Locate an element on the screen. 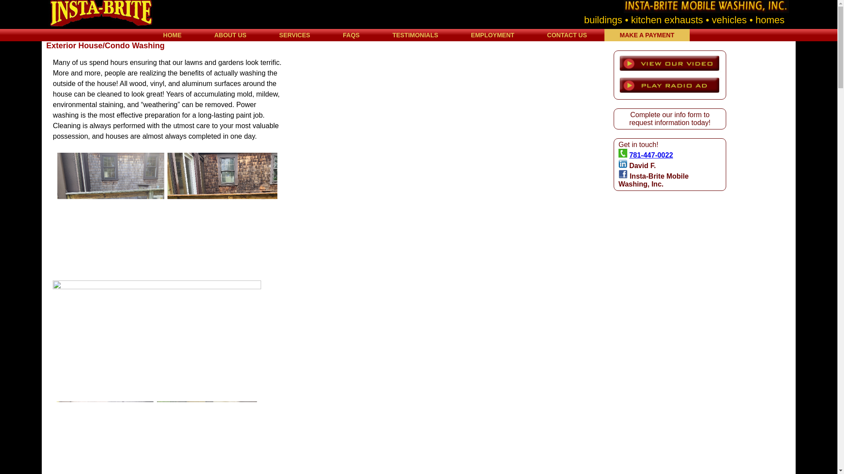 The width and height of the screenshot is (844, 474). SERVICES is located at coordinates (295, 35).